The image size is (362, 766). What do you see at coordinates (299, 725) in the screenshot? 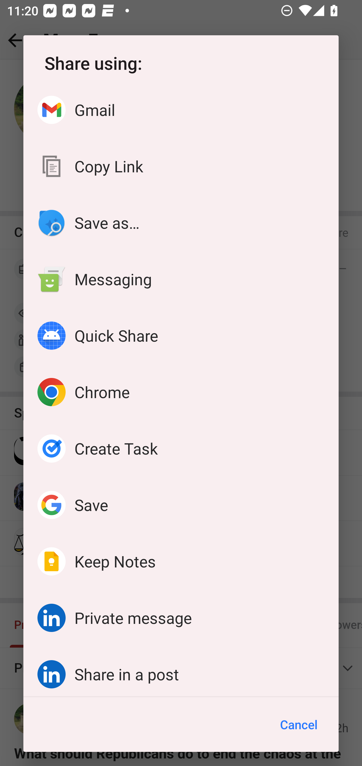
I see `Cancel` at bounding box center [299, 725].